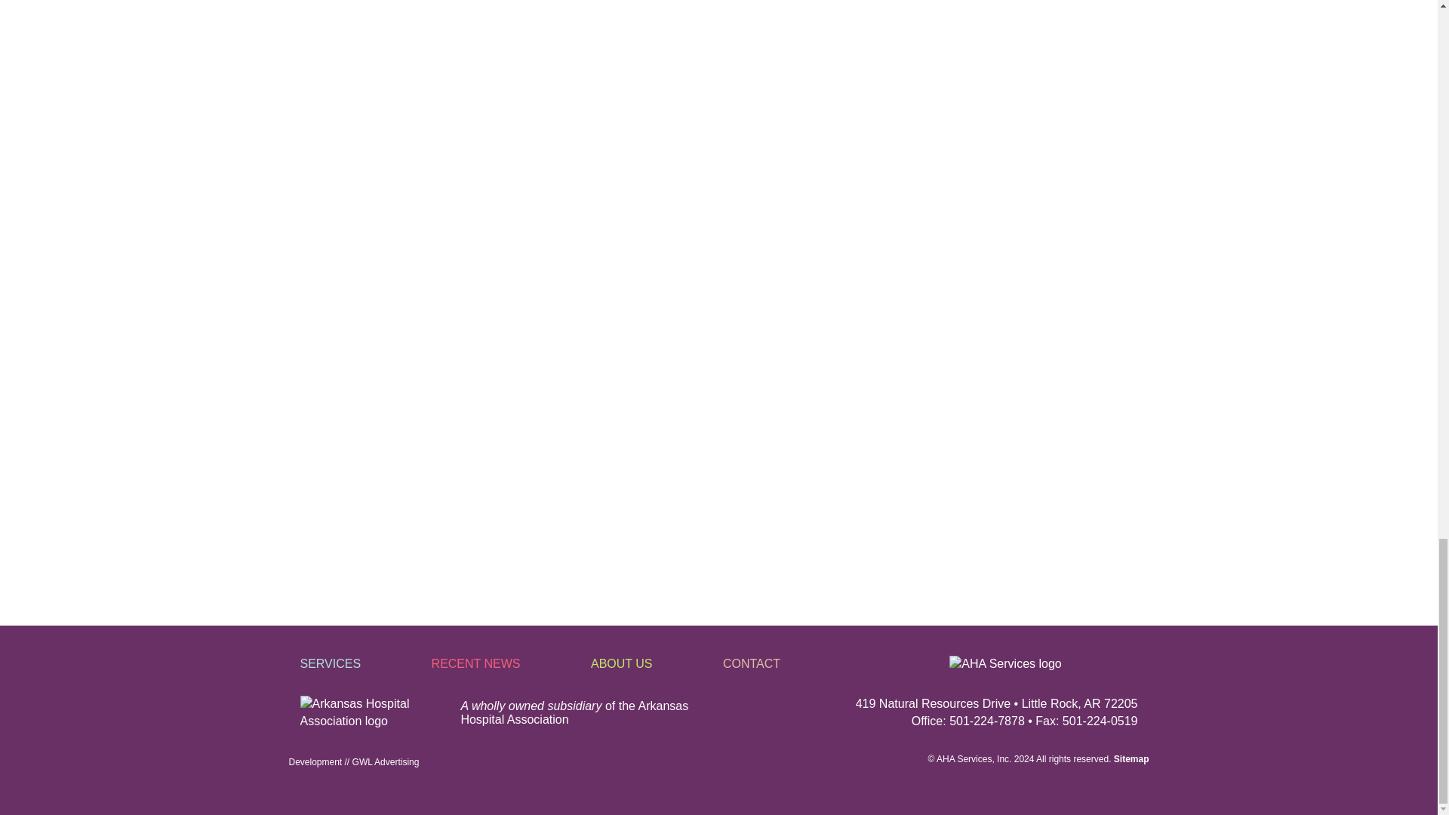  What do you see at coordinates (787, 664) in the screenshot?
I see `CONTACT` at bounding box center [787, 664].